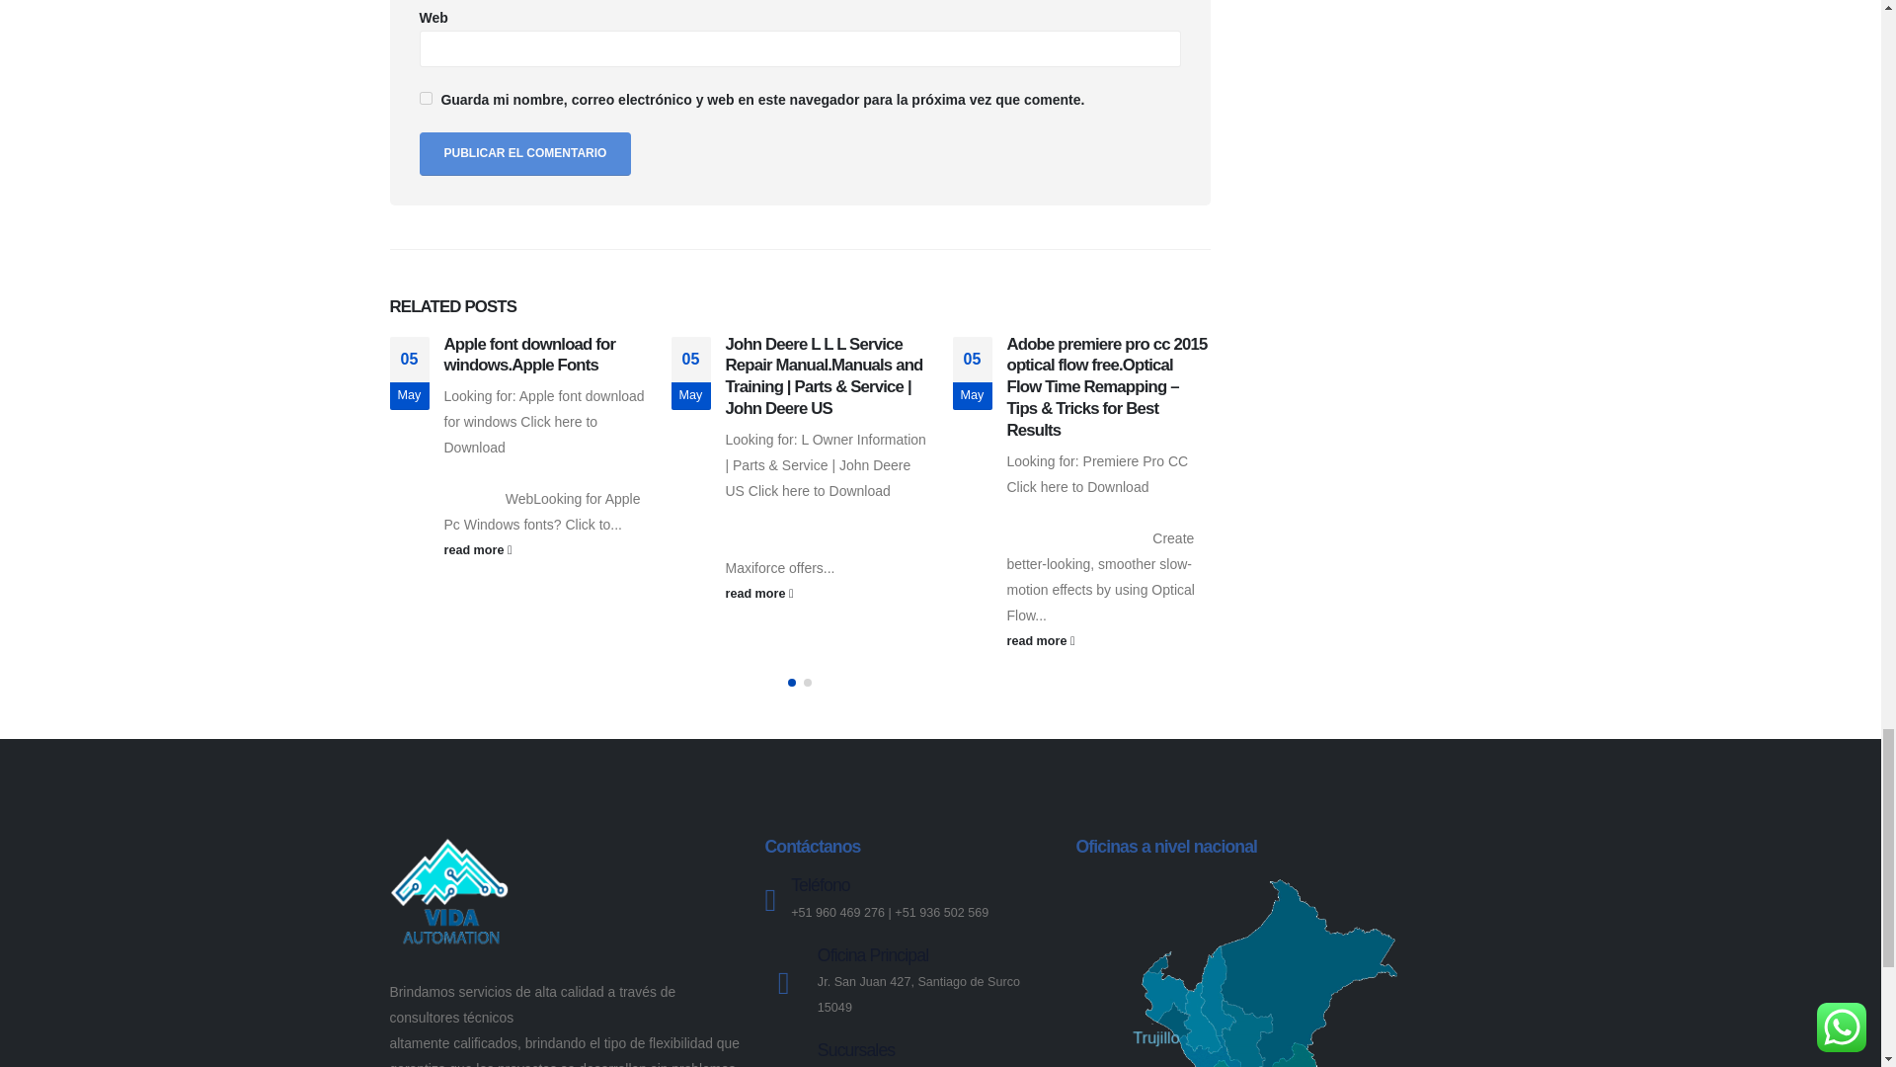  Describe the element at coordinates (425, 97) in the screenshot. I see `yes` at that location.